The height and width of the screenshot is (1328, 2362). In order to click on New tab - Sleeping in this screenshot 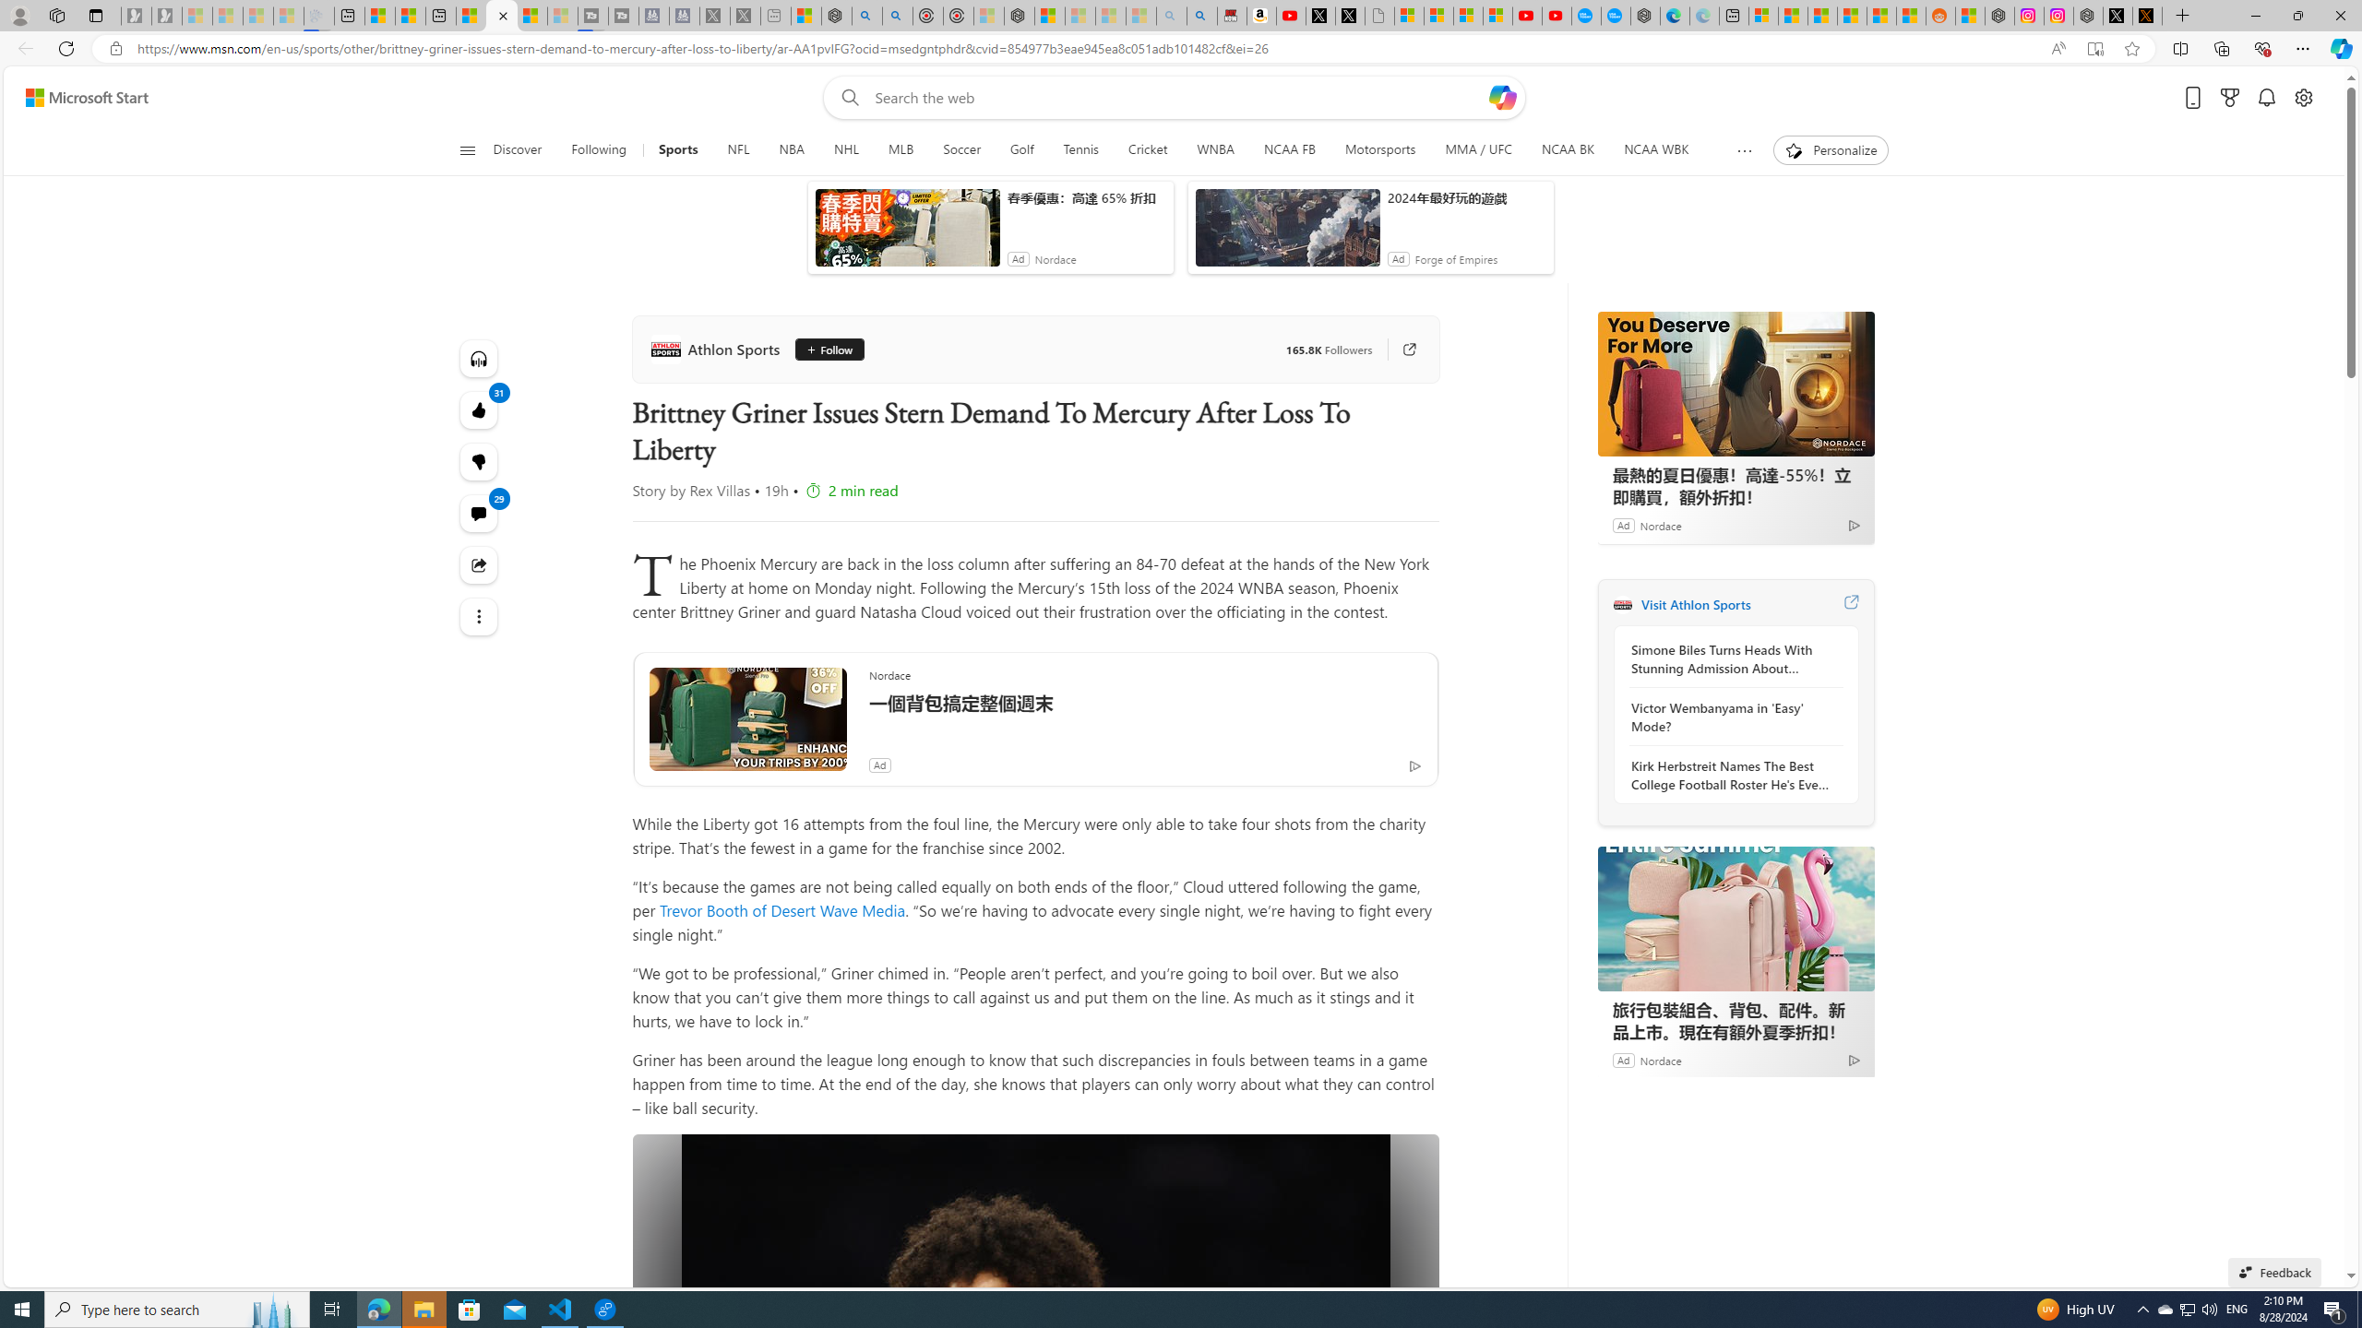, I will do `click(775, 16)`.